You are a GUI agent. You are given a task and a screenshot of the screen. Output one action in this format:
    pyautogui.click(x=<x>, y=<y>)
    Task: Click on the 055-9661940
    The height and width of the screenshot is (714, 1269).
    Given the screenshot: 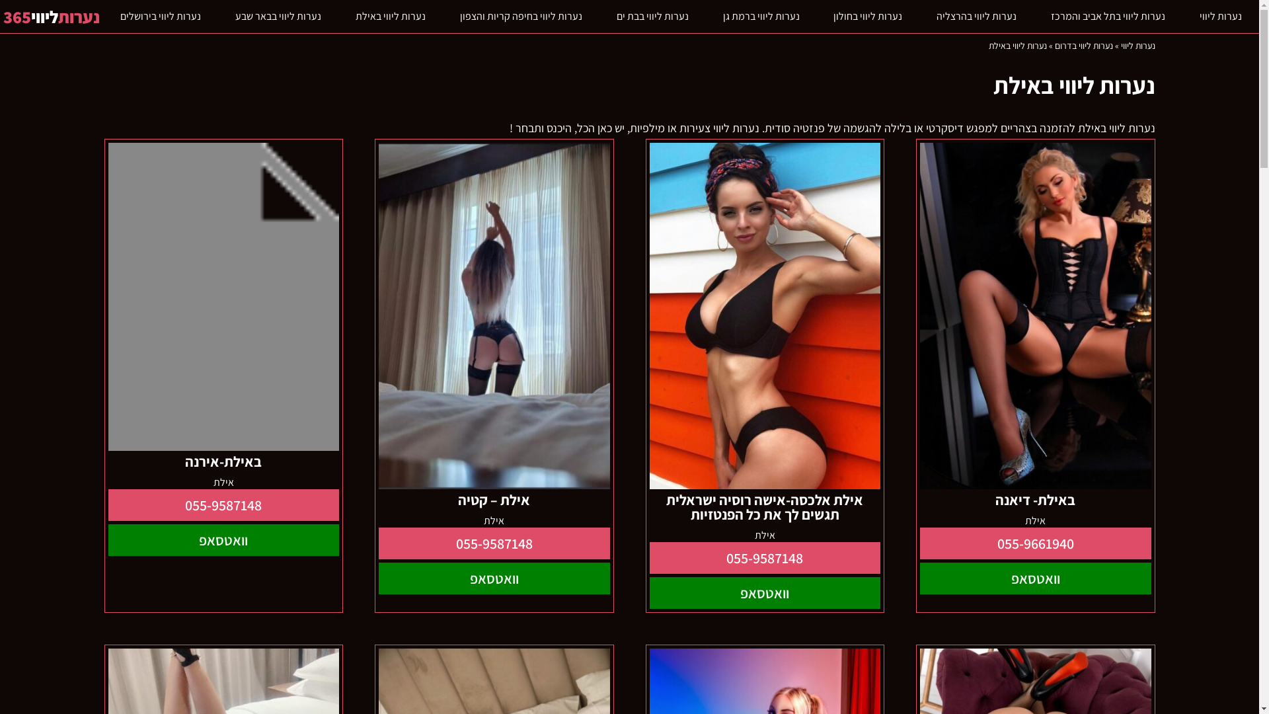 What is the action you would take?
    pyautogui.click(x=1036, y=543)
    